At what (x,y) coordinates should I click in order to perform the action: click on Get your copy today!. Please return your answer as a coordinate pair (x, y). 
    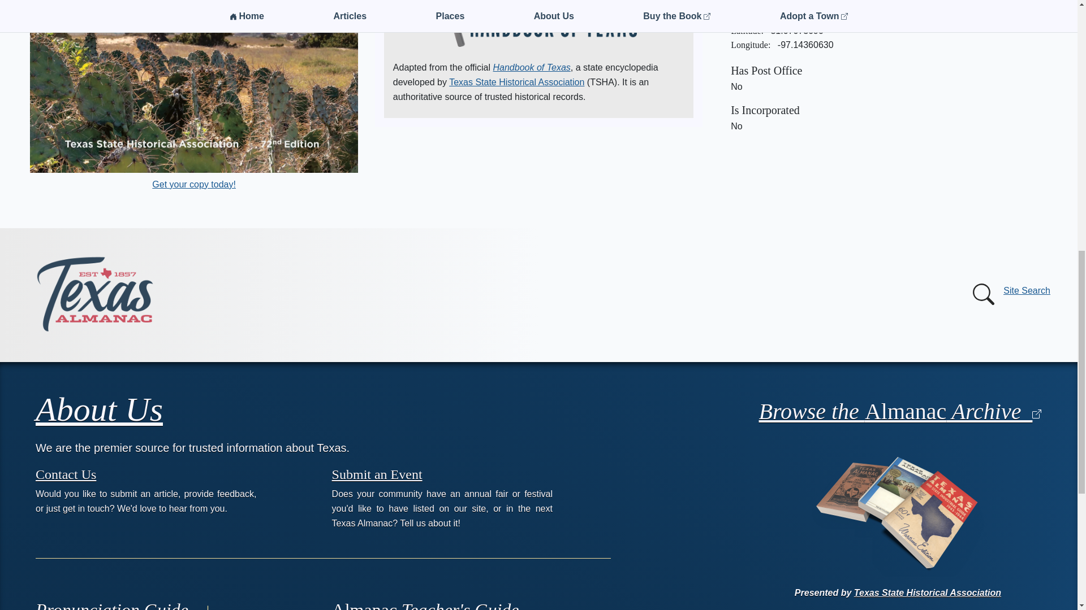
    Looking at the image, I should click on (193, 184).